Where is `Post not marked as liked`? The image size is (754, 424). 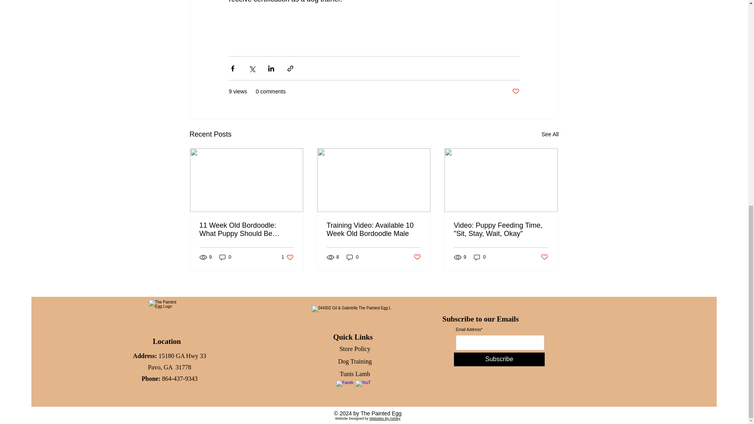
Post not marked as liked is located at coordinates (417, 257).